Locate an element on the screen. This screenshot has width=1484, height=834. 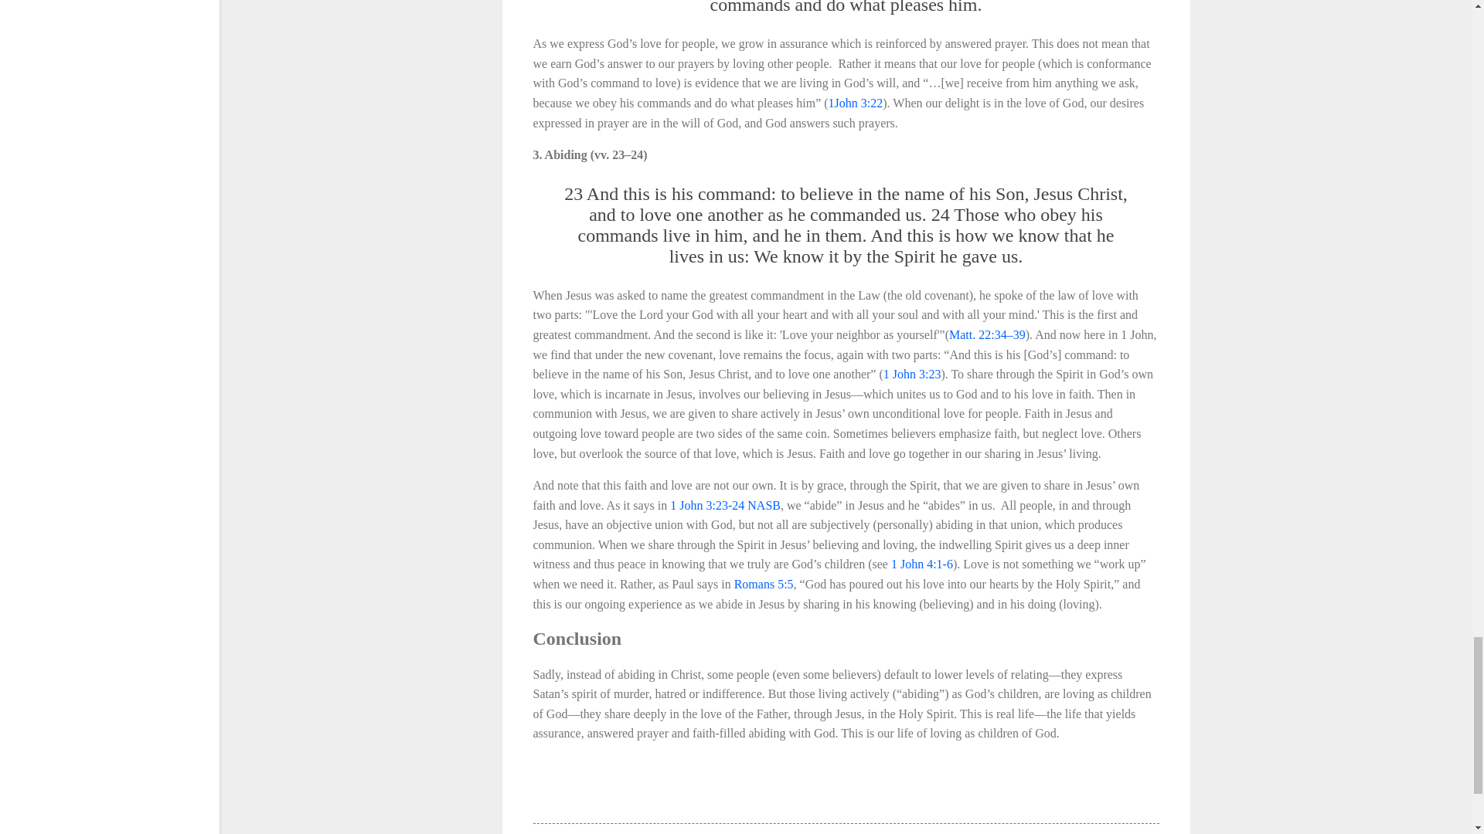
1 John 4:1-6 is located at coordinates (921, 564).